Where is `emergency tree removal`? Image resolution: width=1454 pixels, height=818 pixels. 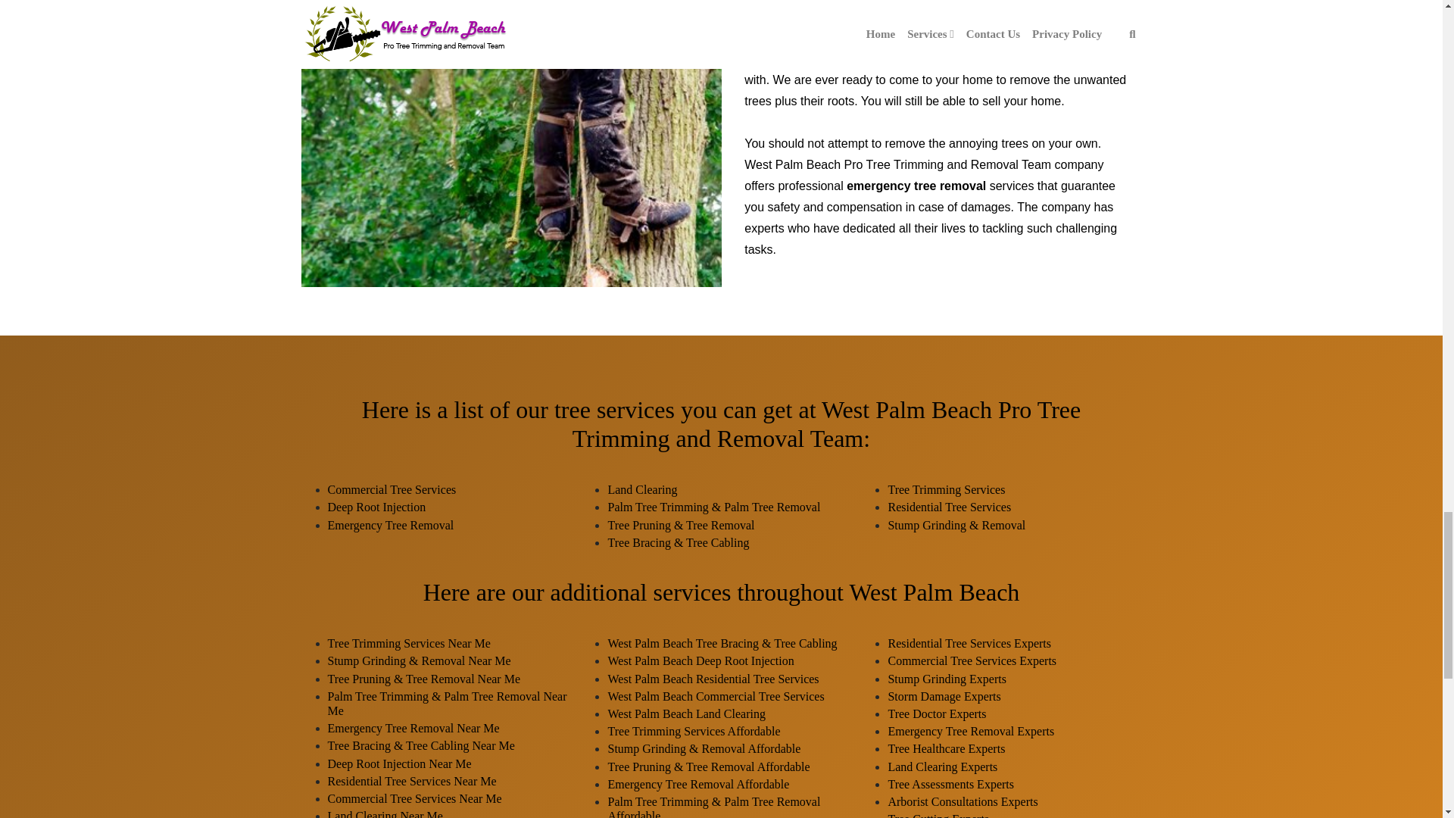 emergency tree removal is located at coordinates (916, 185).